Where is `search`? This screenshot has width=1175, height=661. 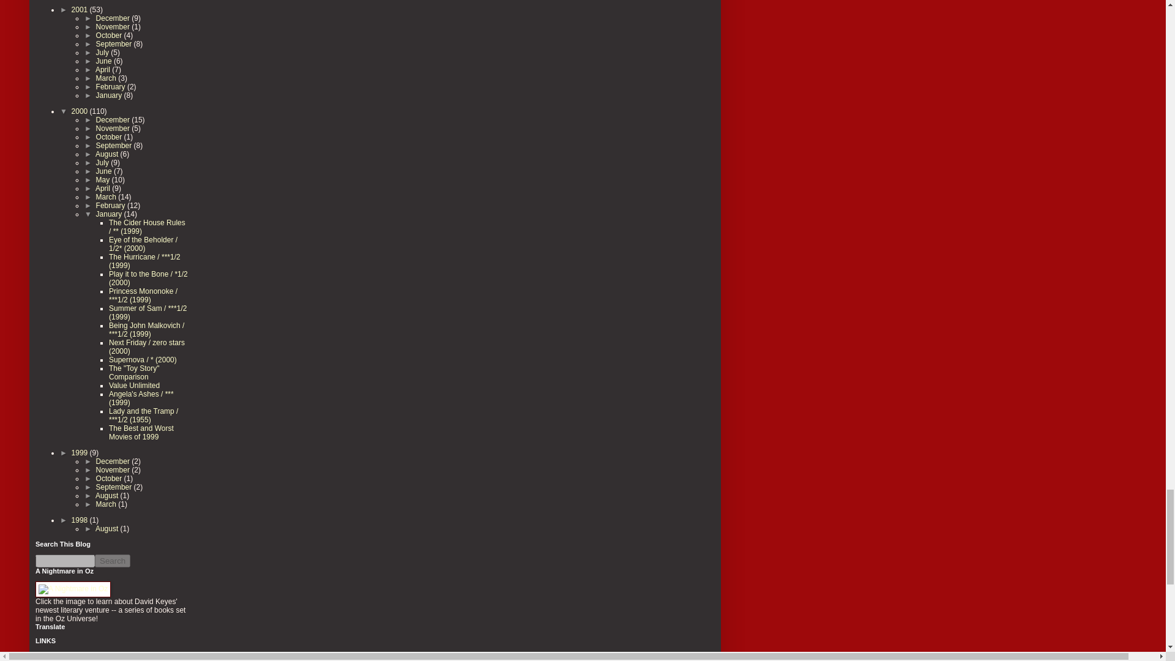
search is located at coordinates (65, 561).